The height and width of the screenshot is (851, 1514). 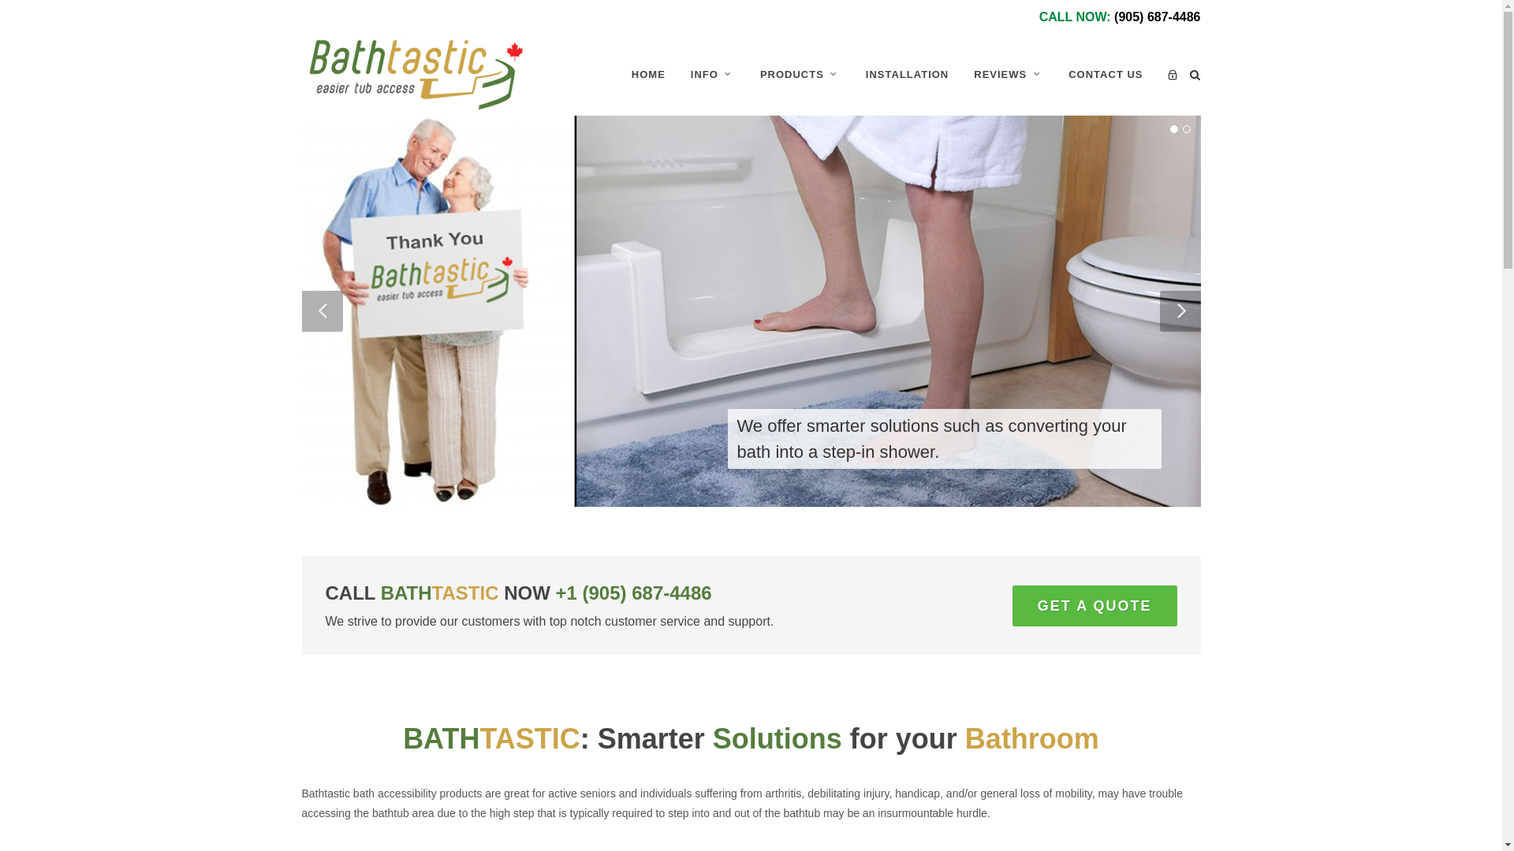 What do you see at coordinates (1187, 129) in the screenshot?
I see `2` at bounding box center [1187, 129].